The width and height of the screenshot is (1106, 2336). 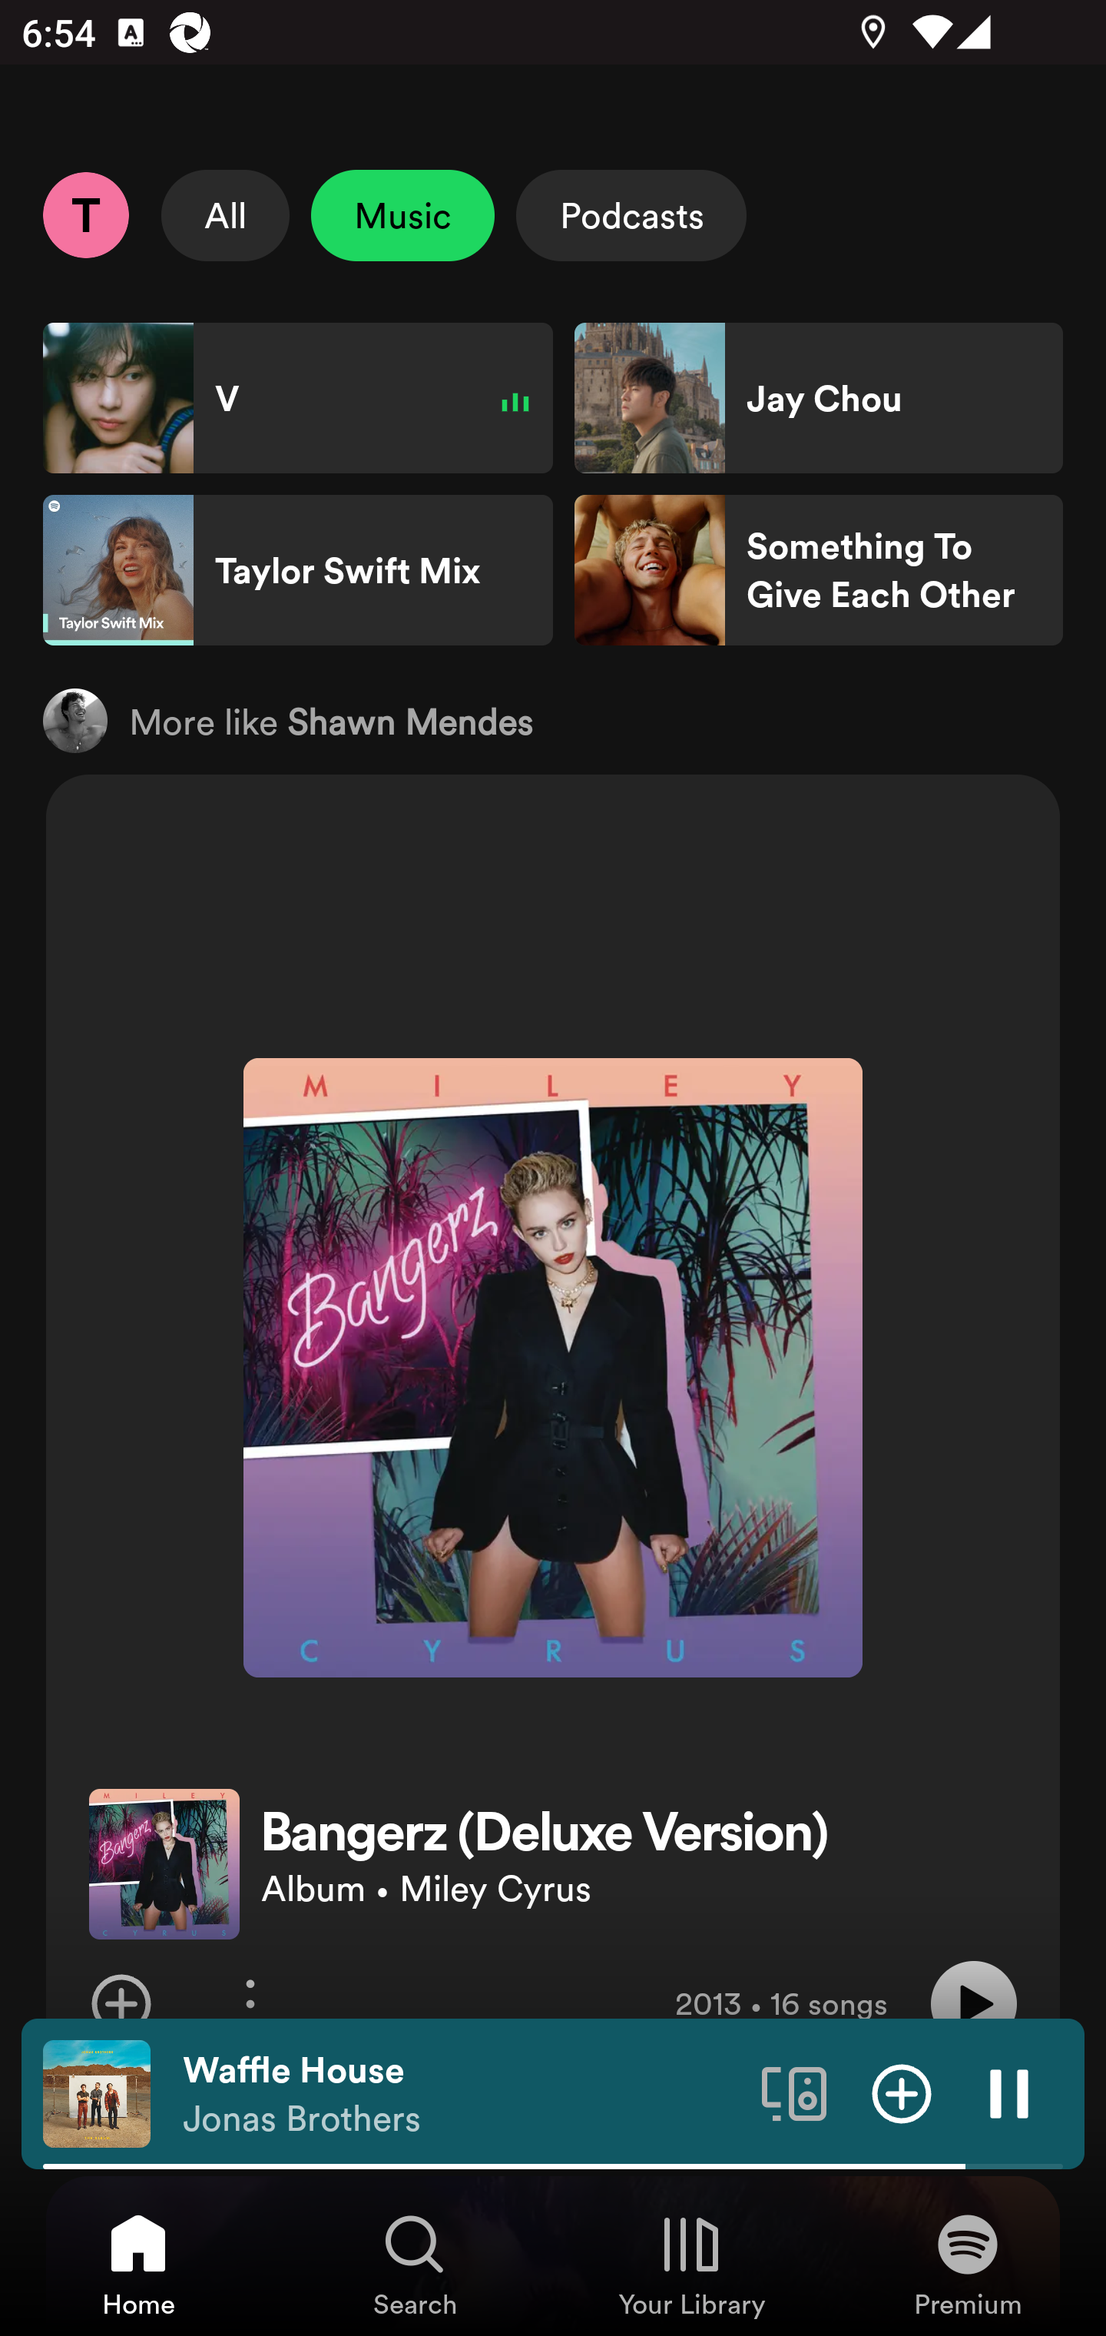 What do you see at coordinates (818, 398) in the screenshot?
I see `Jay Chou Shortcut Jay Chou` at bounding box center [818, 398].